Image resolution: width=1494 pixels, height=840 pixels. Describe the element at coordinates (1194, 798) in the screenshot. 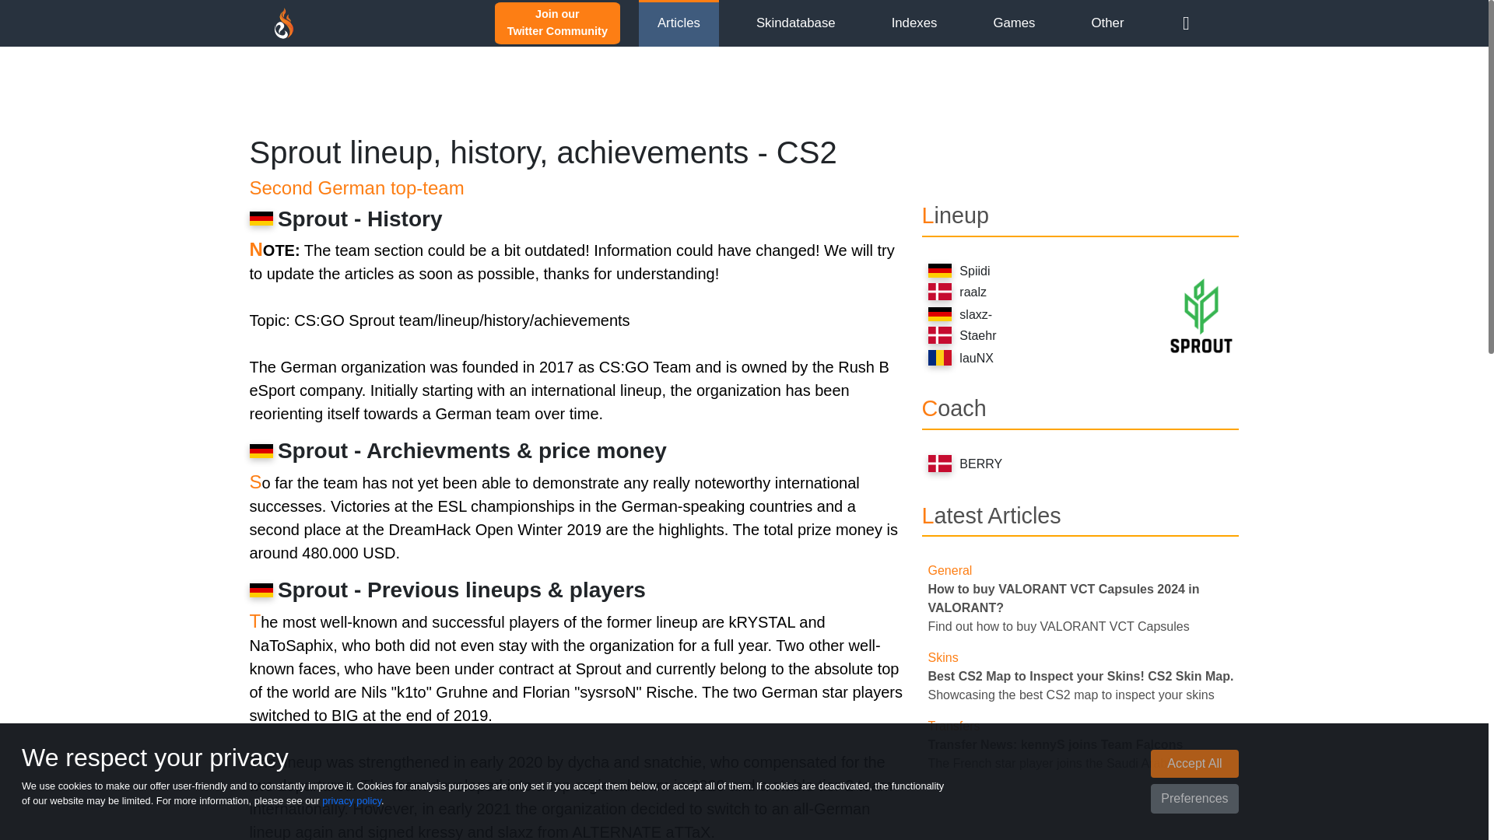

I see `Preferences` at that location.